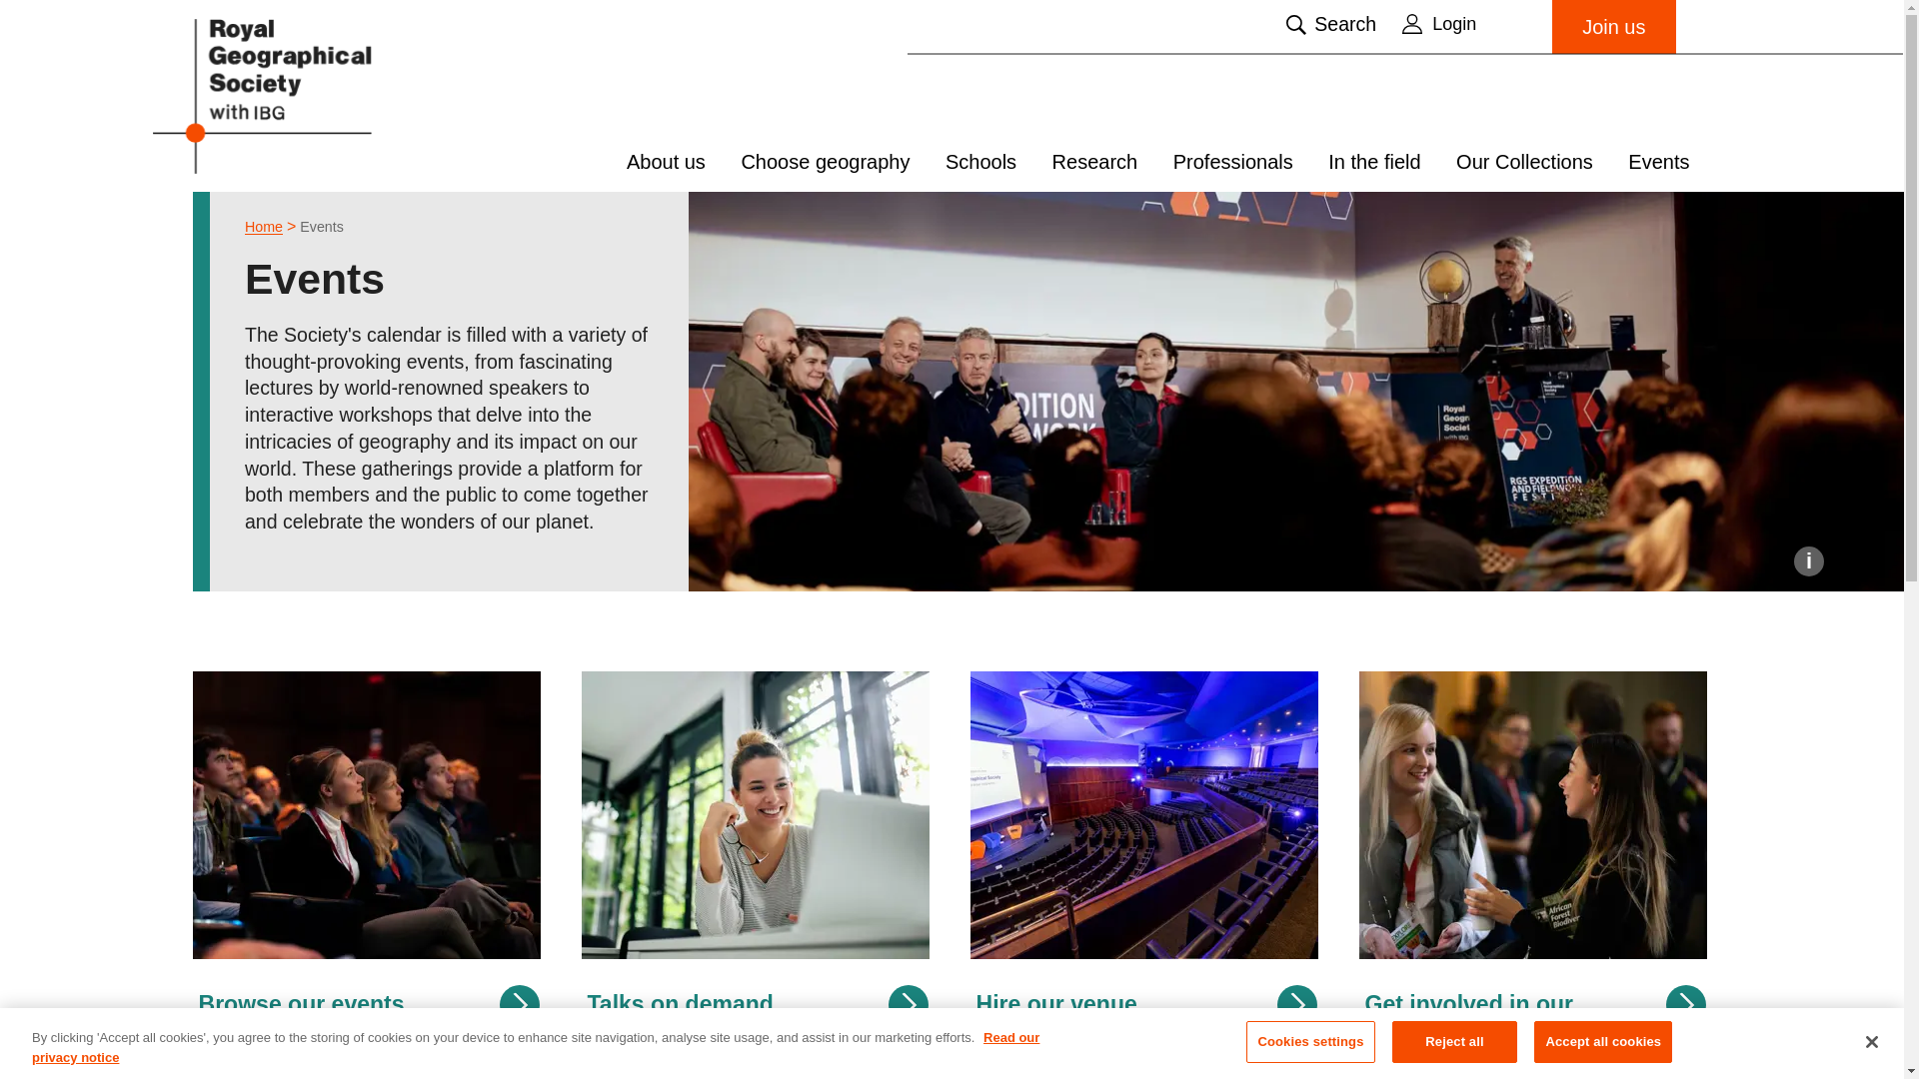  What do you see at coordinates (666, 162) in the screenshot?
I see `About us` at bounding box center [666, 162].